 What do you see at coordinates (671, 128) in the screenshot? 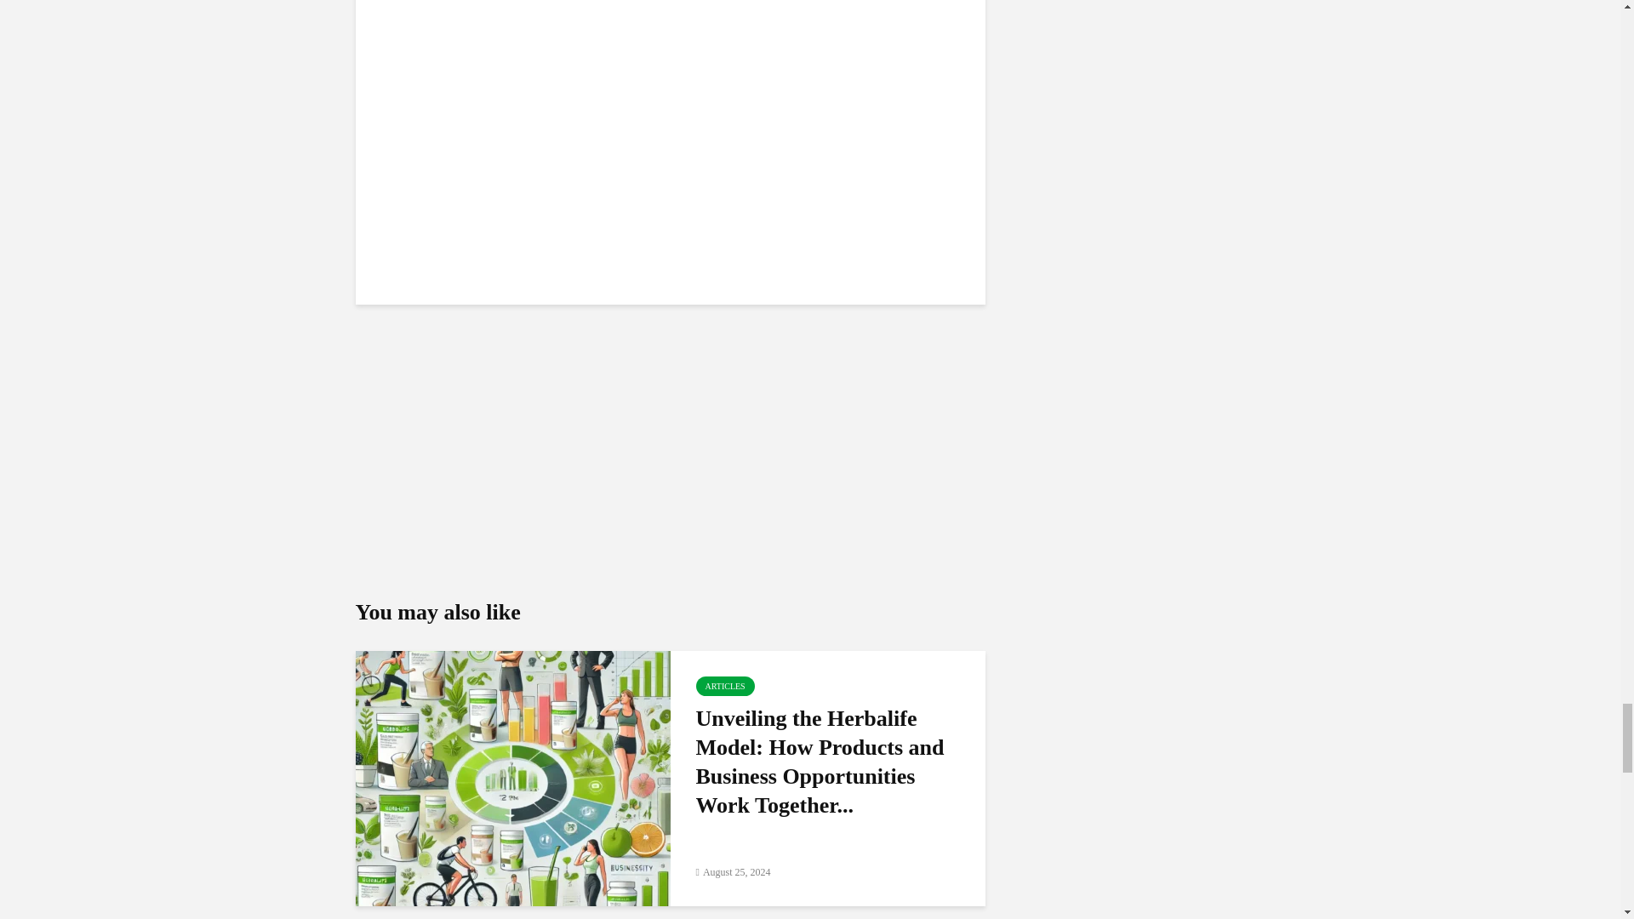
I see `Business Opportunity` at bounding box center [671, 128].